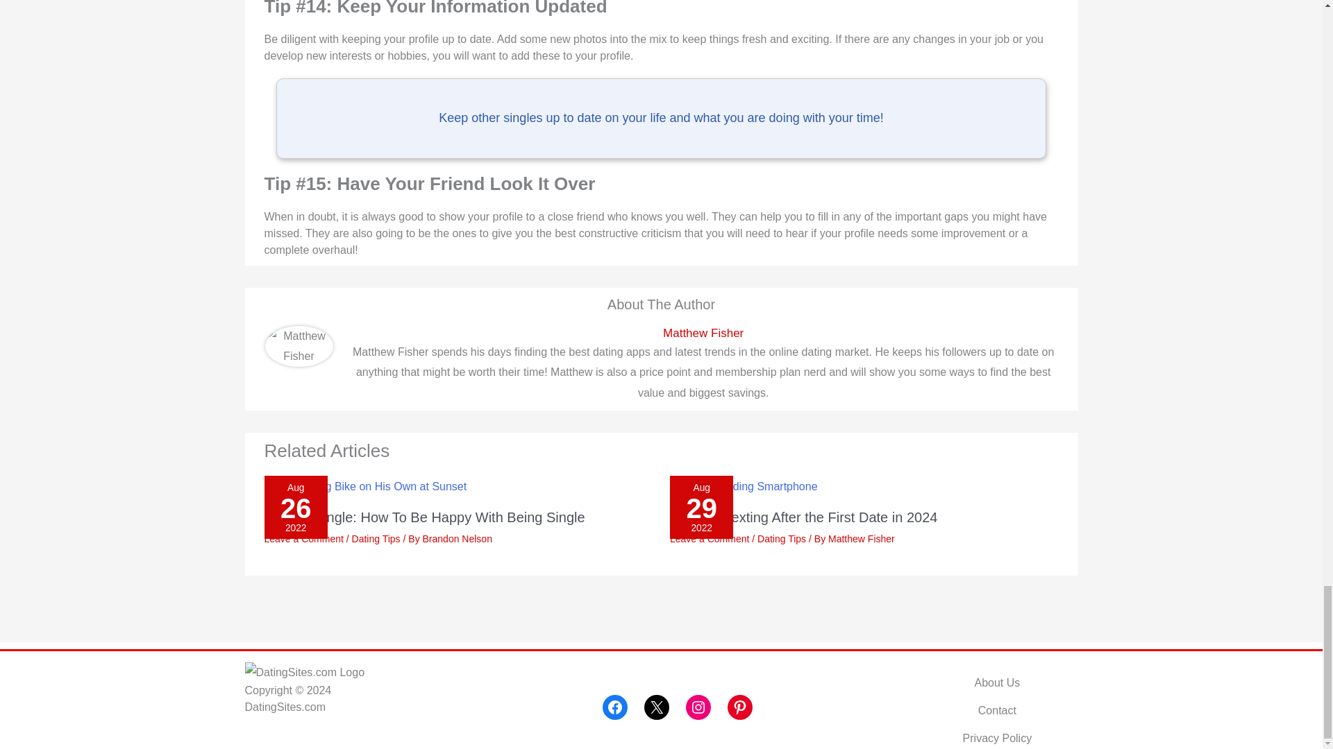 The width and height of the screenshot is (1333, 749). What do you see at coordinates (861, 538) in the screenshot?
I see `View all posts by Matthew Fisher` at bounding box center [861, 538].